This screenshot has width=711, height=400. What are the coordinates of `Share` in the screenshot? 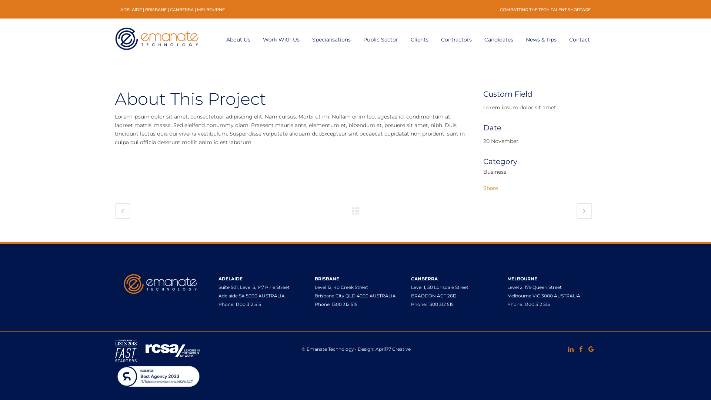 It's located at (491, 188).